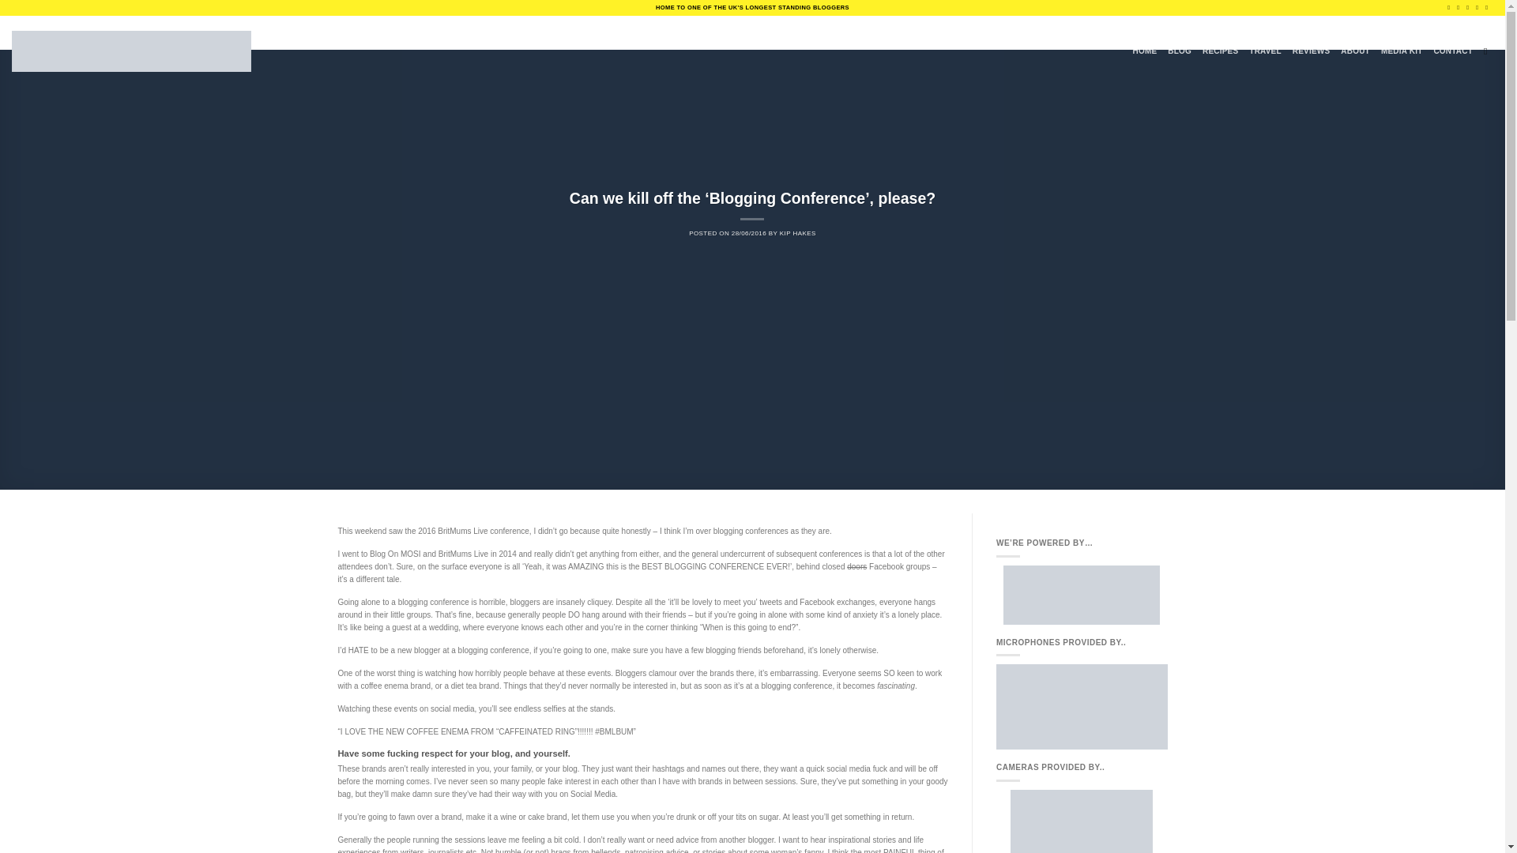 Image resolution: width=1517 pixels, height=853 pixels. What do you see at coordinates (1453, 51) in the screenshot?
I see `CONTACT` at bounding box center [1453, 51].